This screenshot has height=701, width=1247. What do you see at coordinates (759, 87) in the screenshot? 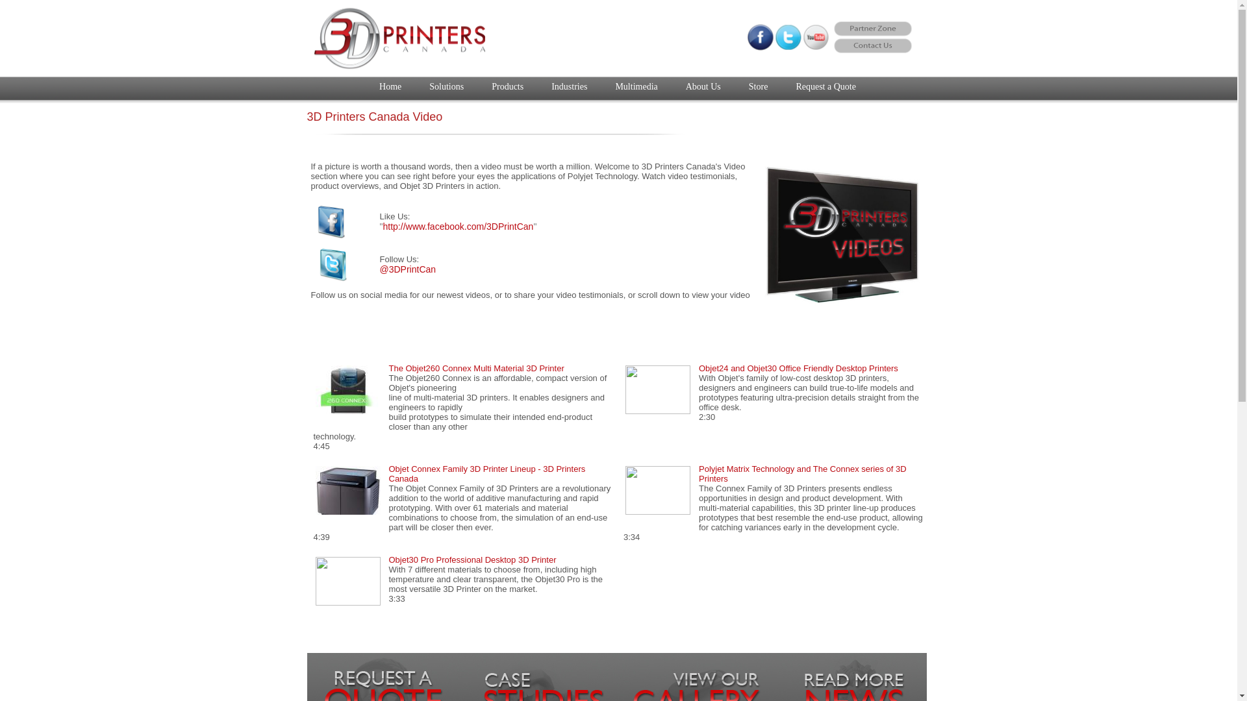
I see `Store` at bounding box center [759, 87].